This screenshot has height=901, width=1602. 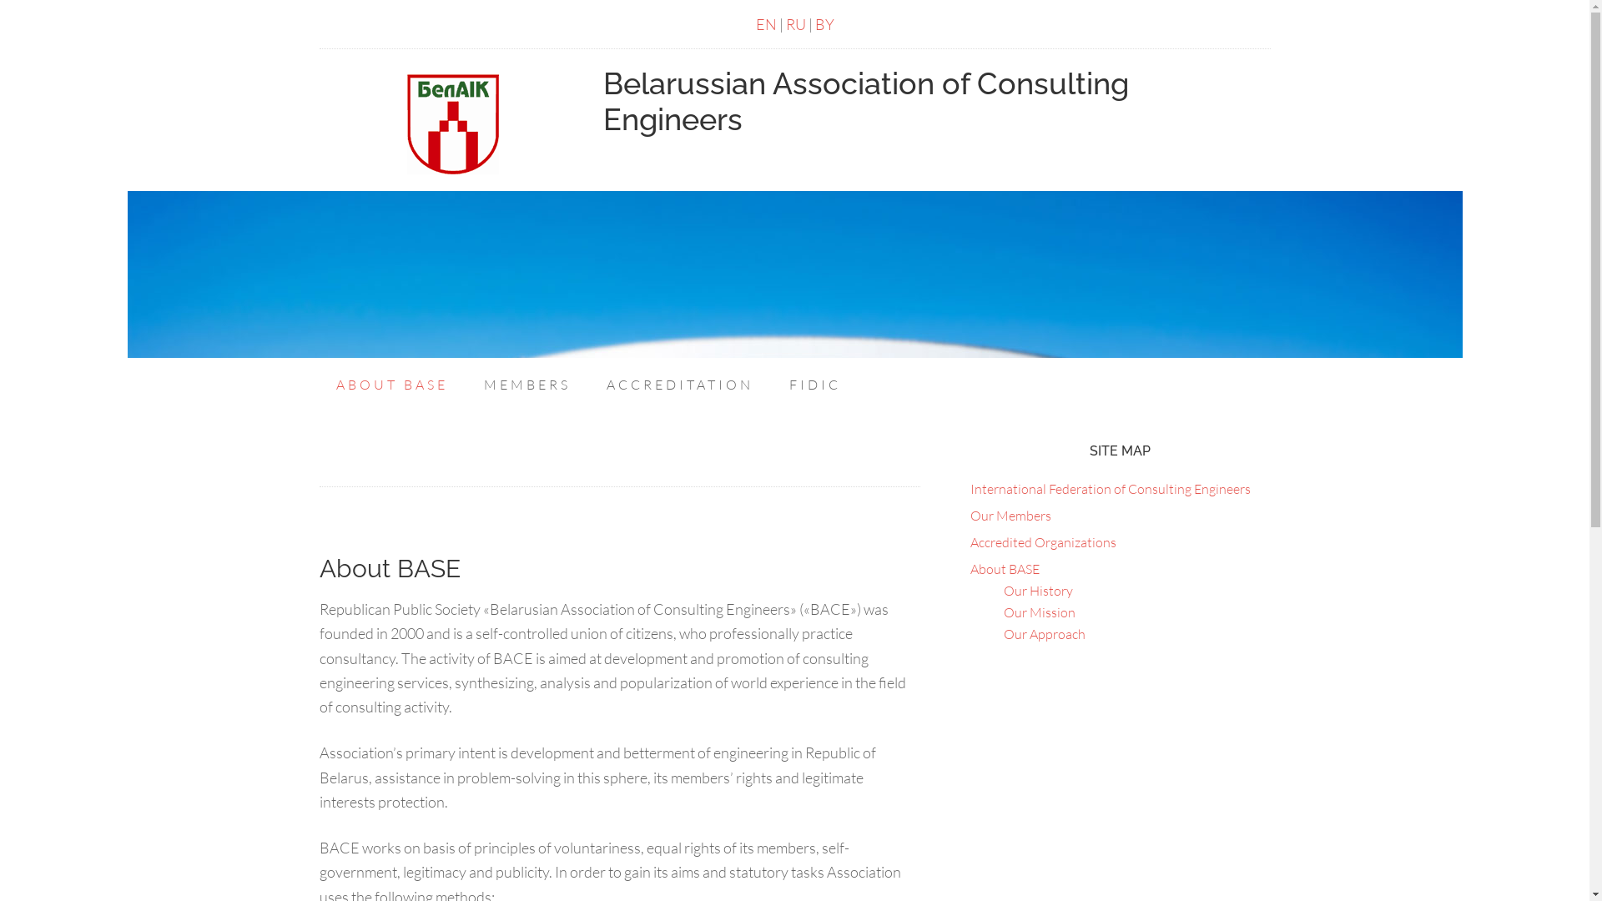 I want to click on Accredited Organizations, so click(x=1043, y=542).